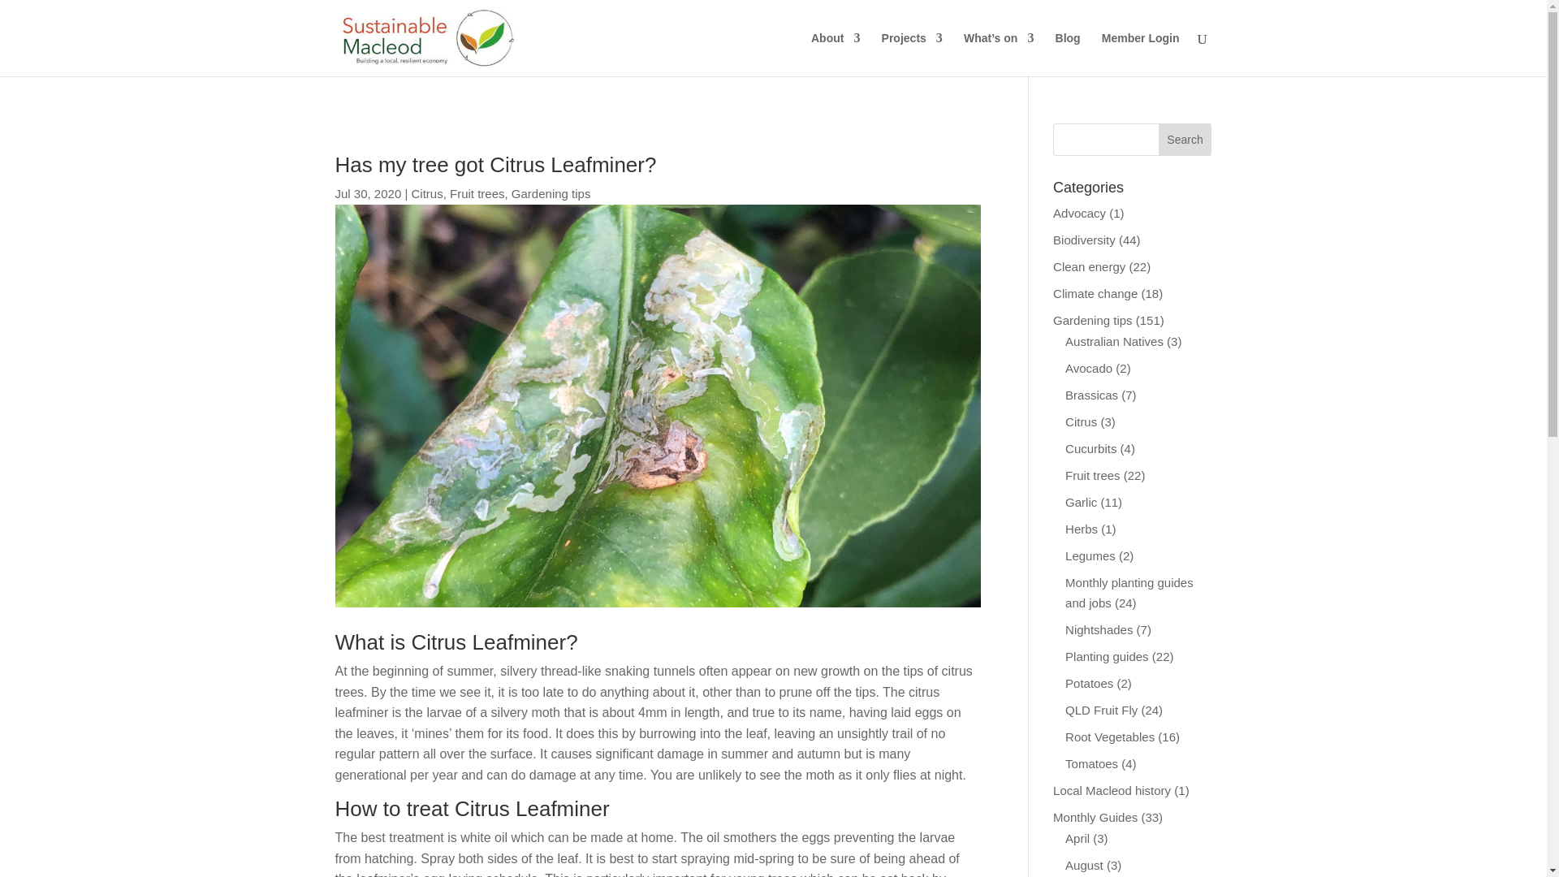 Image resolution: width=1559 pixels, height=877 pixels. I want to click on Biodiversity, so click(1085, 240).